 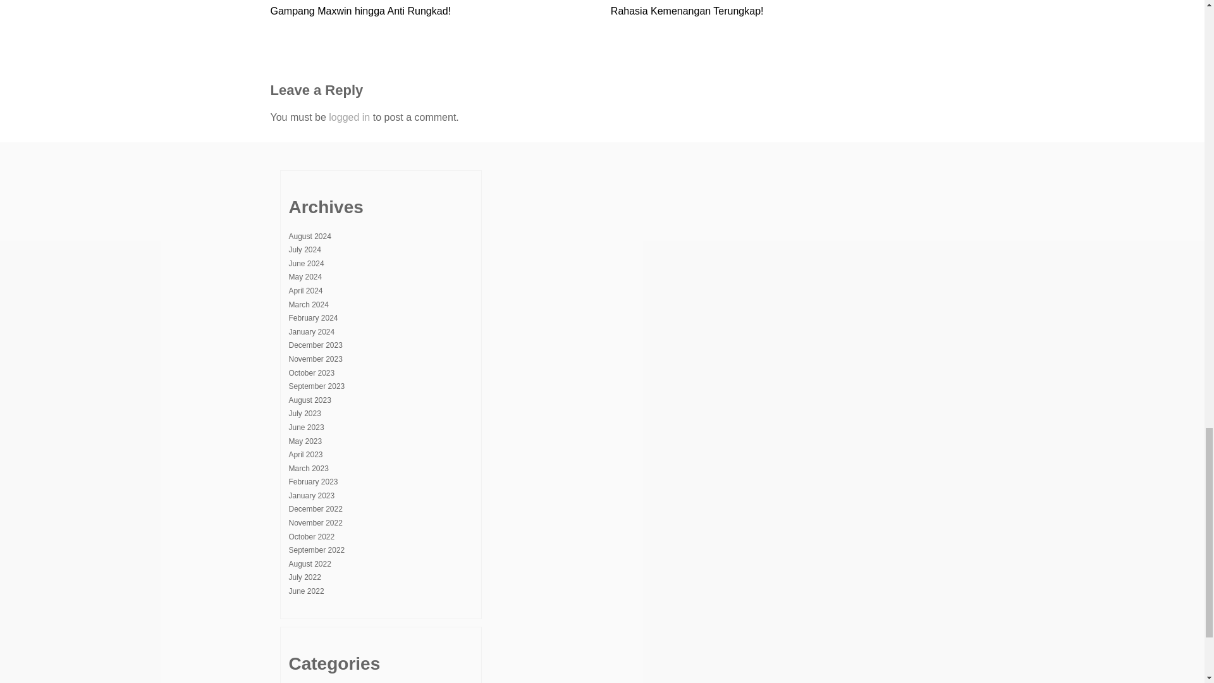 What do you see at coordinates (306, 427) in the screenshot?
I see `June 2023` at bounding box center [306, 427].